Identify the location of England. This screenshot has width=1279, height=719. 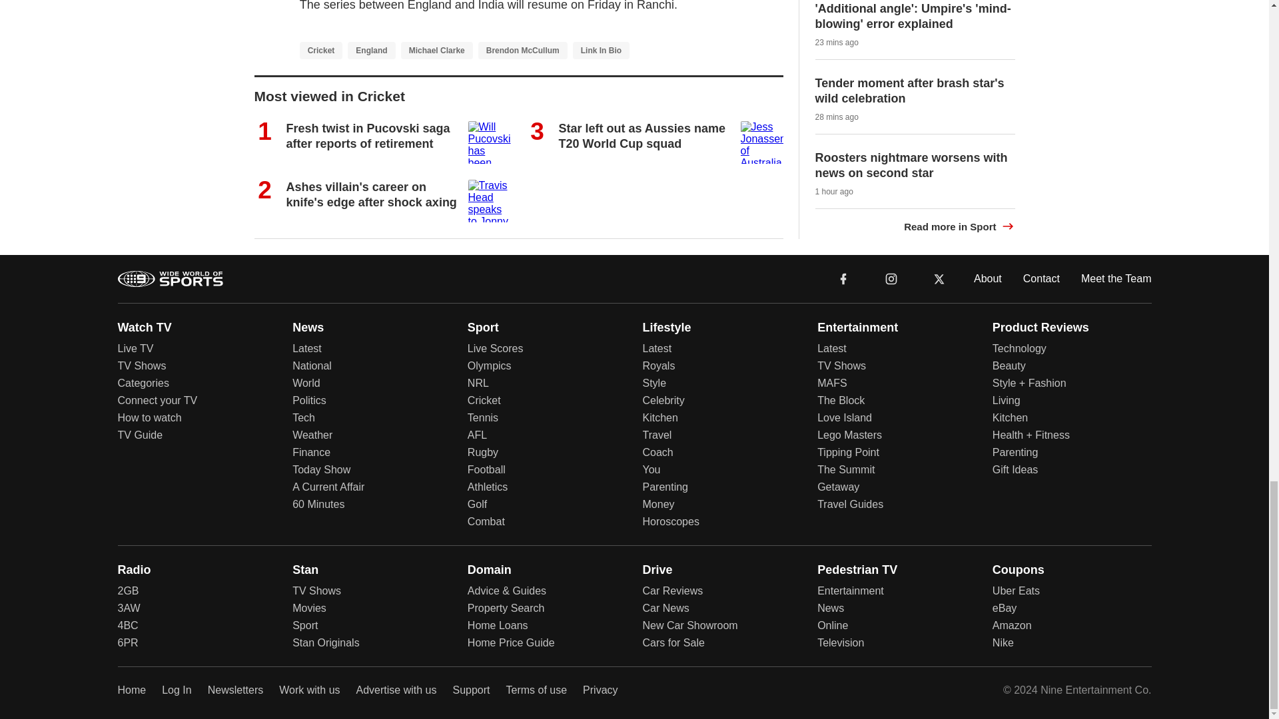
(372, 49).